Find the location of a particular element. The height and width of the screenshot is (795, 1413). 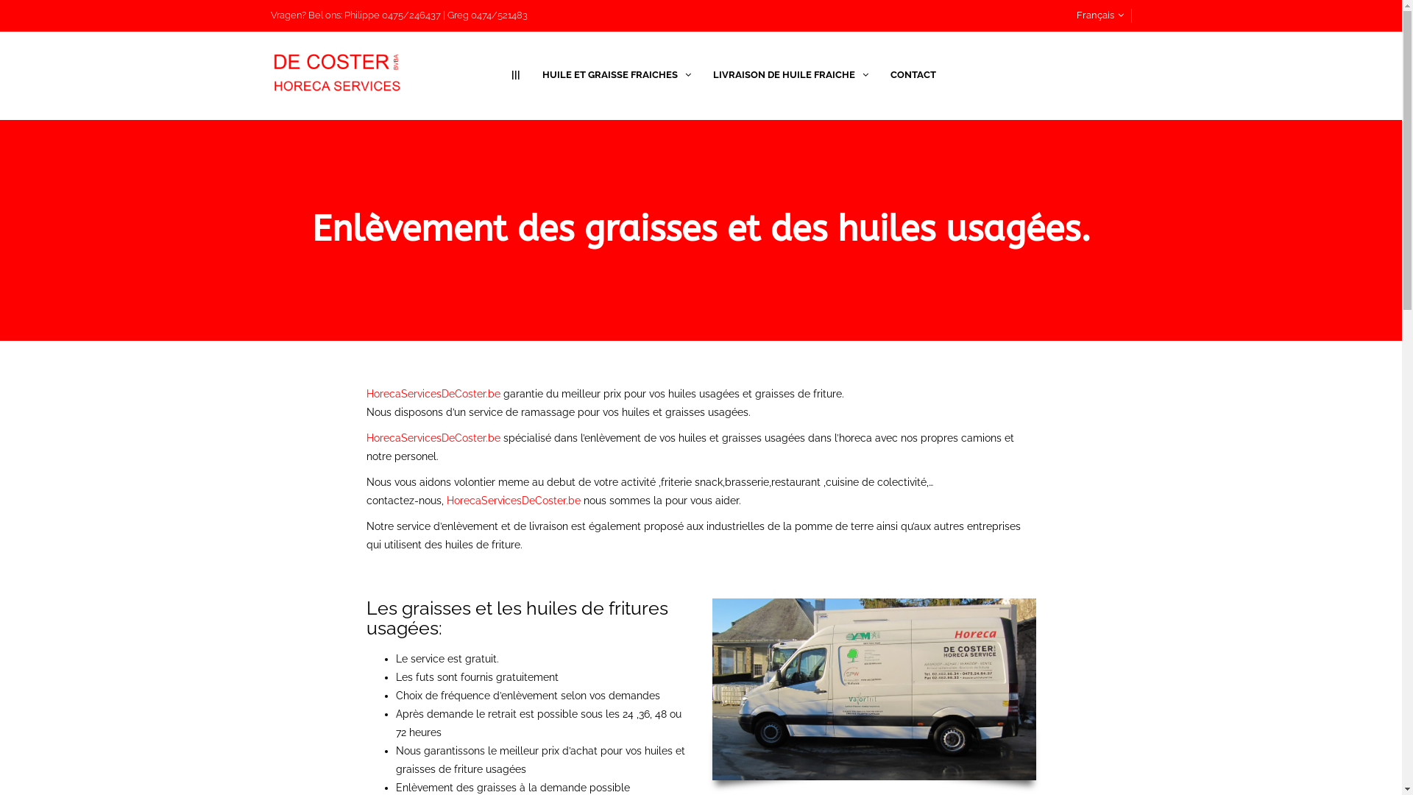

LIVRAISON DE HUILE FRAICHE is located at coordinates (790, 75).